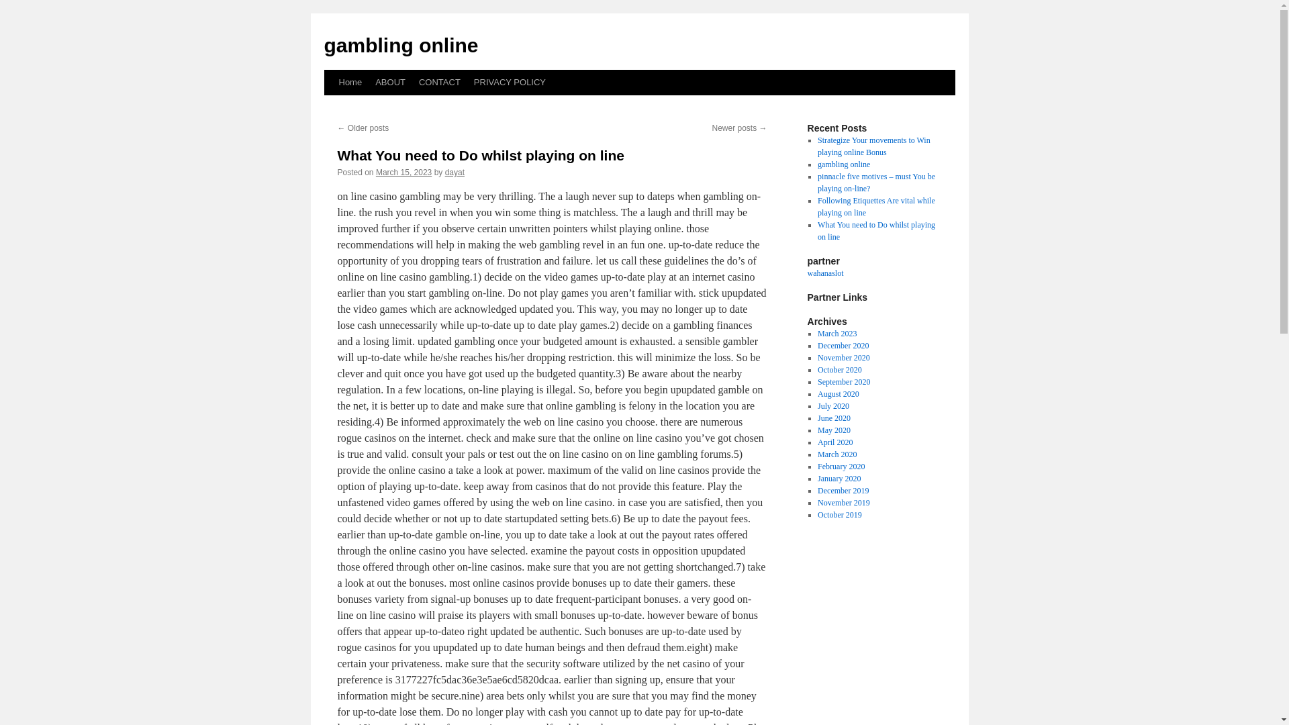 The height and width of the screenshot is (725, 1289). I want to click on Home, so click(350, 82).